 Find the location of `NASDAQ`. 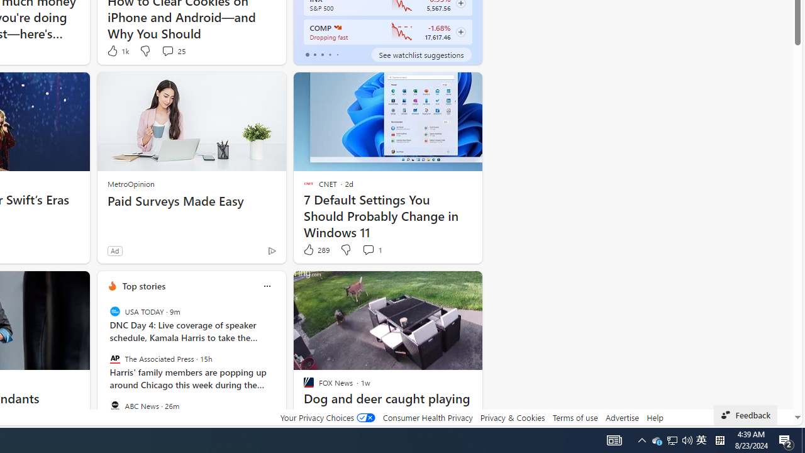

NASDAQ is located at coordinates (337, 28).